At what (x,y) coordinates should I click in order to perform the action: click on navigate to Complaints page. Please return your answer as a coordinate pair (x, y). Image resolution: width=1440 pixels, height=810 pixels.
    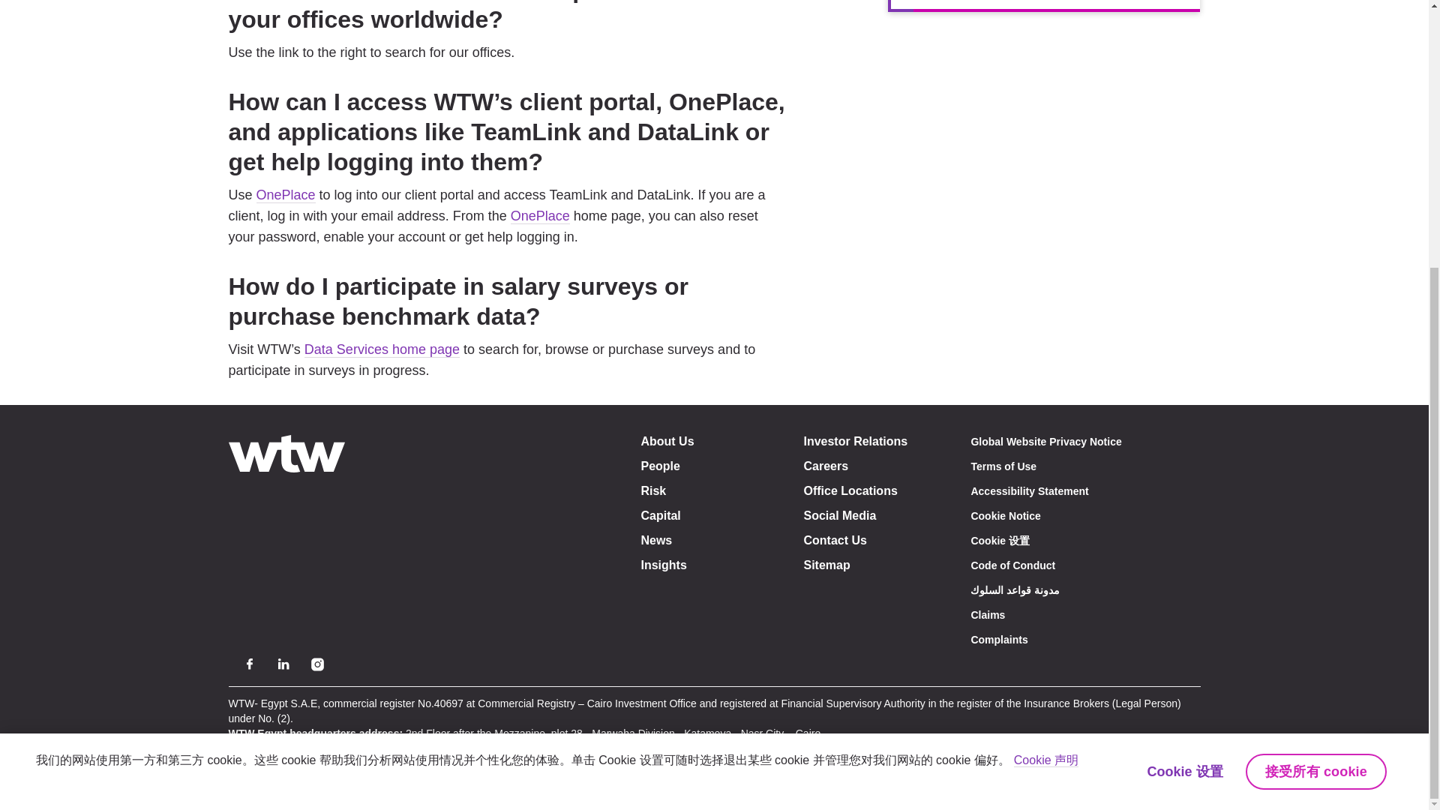
    Looking at the image, I should click on (999, 639).